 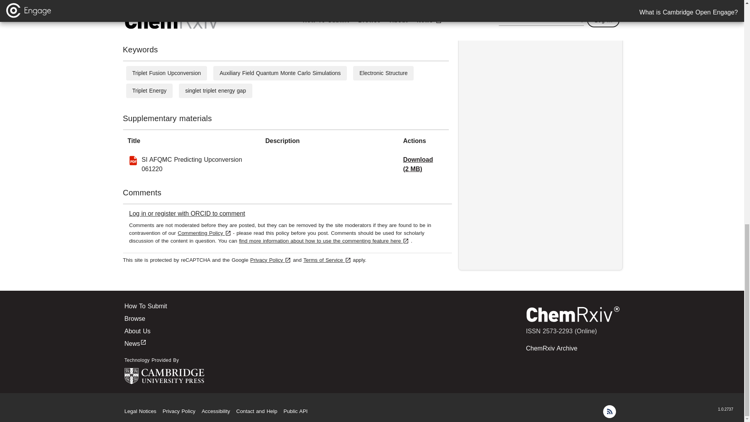 What do you see at coordinates (216, 90) in the screenshot?
I see `singlet triplet energy gap` at bounding box center [216, 90].